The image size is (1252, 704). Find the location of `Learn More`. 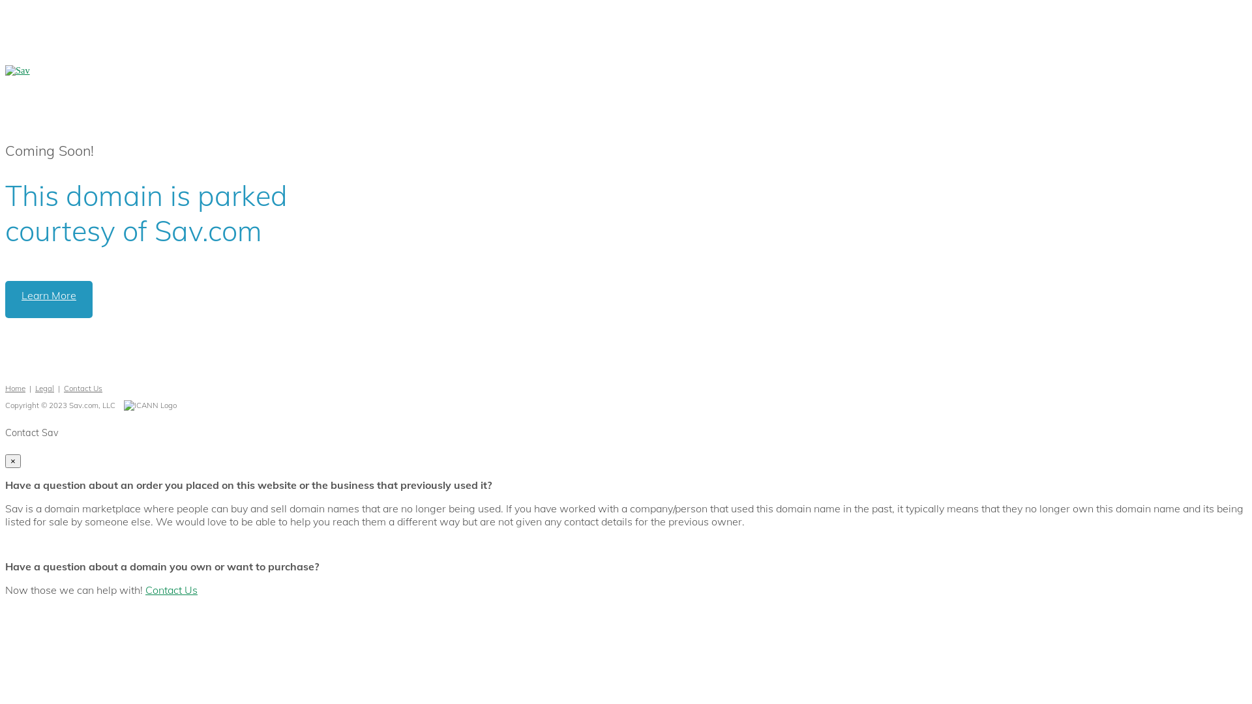

Learn More is located at coordinates (49, 300).